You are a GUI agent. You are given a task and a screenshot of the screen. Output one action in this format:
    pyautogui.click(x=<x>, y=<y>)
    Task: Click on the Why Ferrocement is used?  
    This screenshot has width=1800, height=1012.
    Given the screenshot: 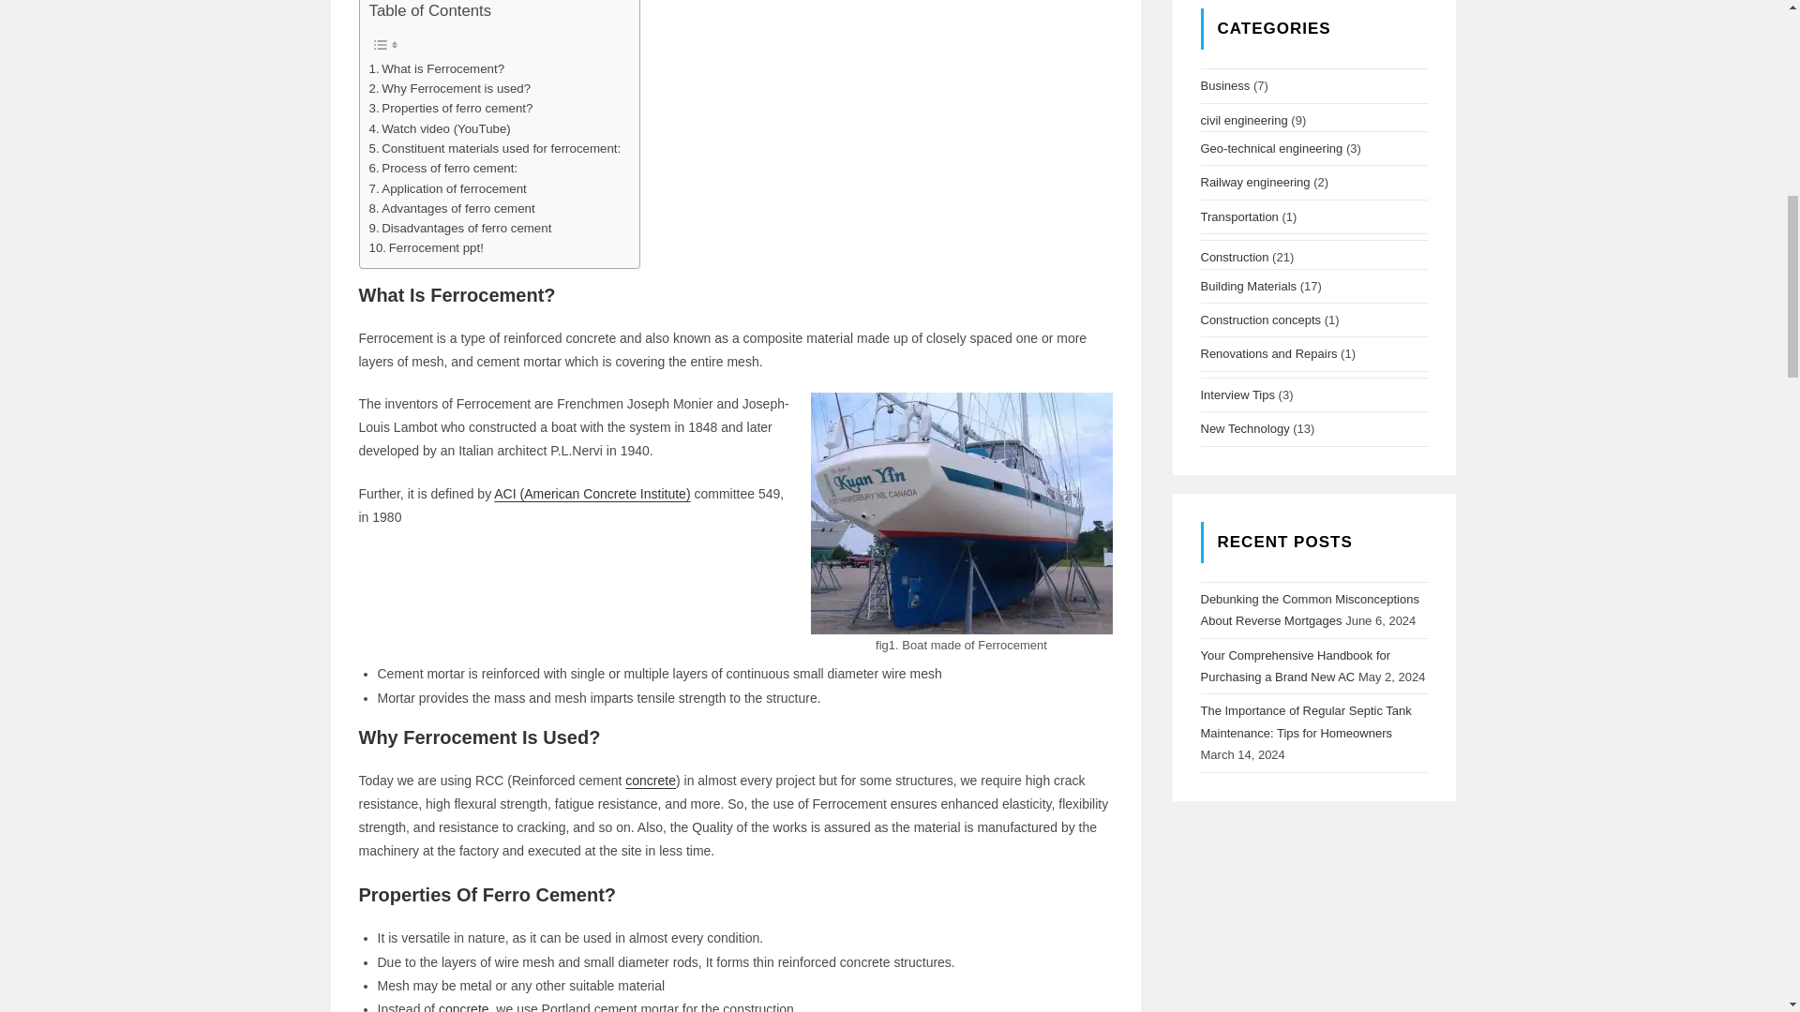 What is the action you would take?
    pyautogui.click(x=454, y=88)
    